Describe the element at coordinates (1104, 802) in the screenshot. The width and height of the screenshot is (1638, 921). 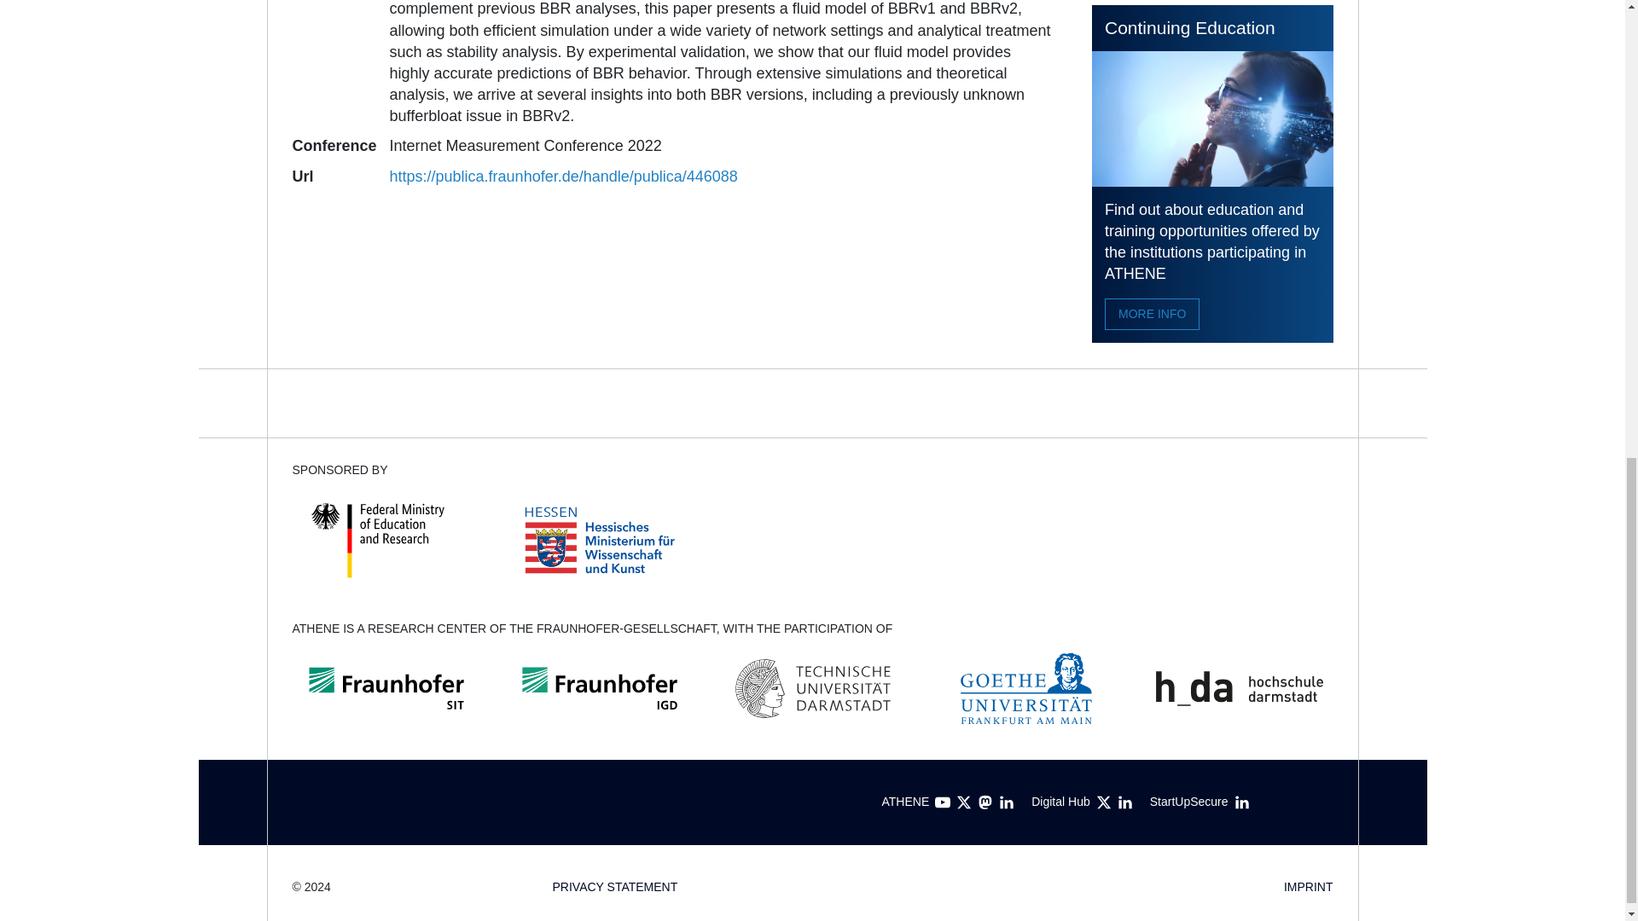
I see `Twitter` at that location.